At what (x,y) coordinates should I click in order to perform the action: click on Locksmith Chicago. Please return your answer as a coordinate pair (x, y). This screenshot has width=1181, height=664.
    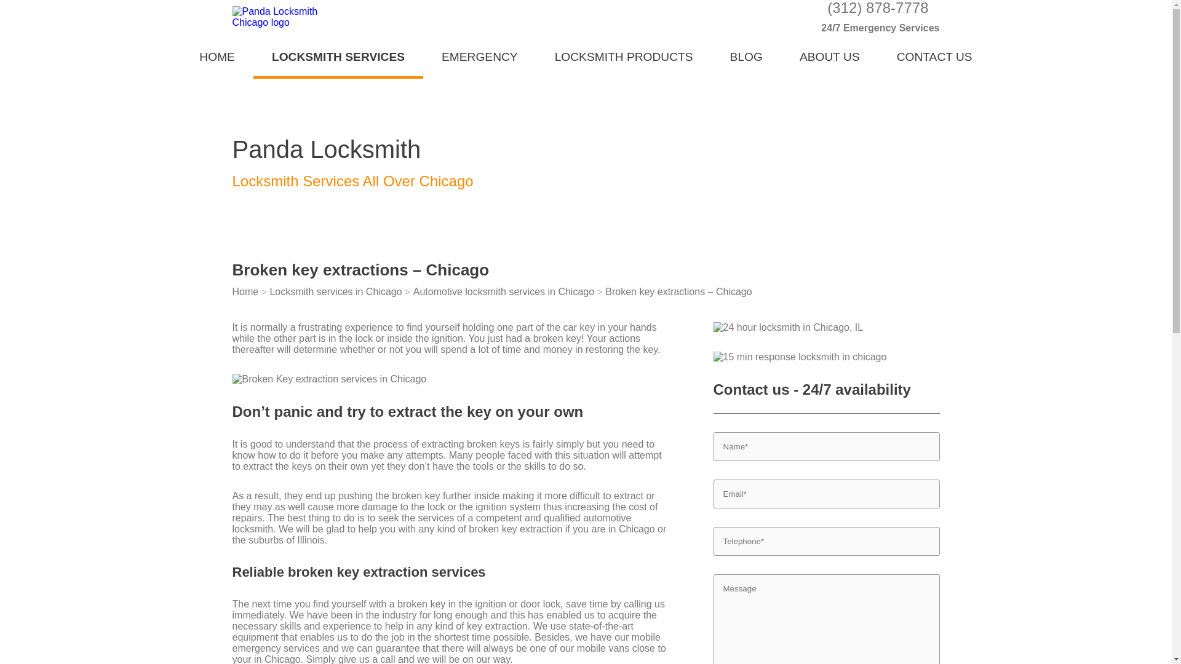
    Looking at the image, I should click on (217, 55).